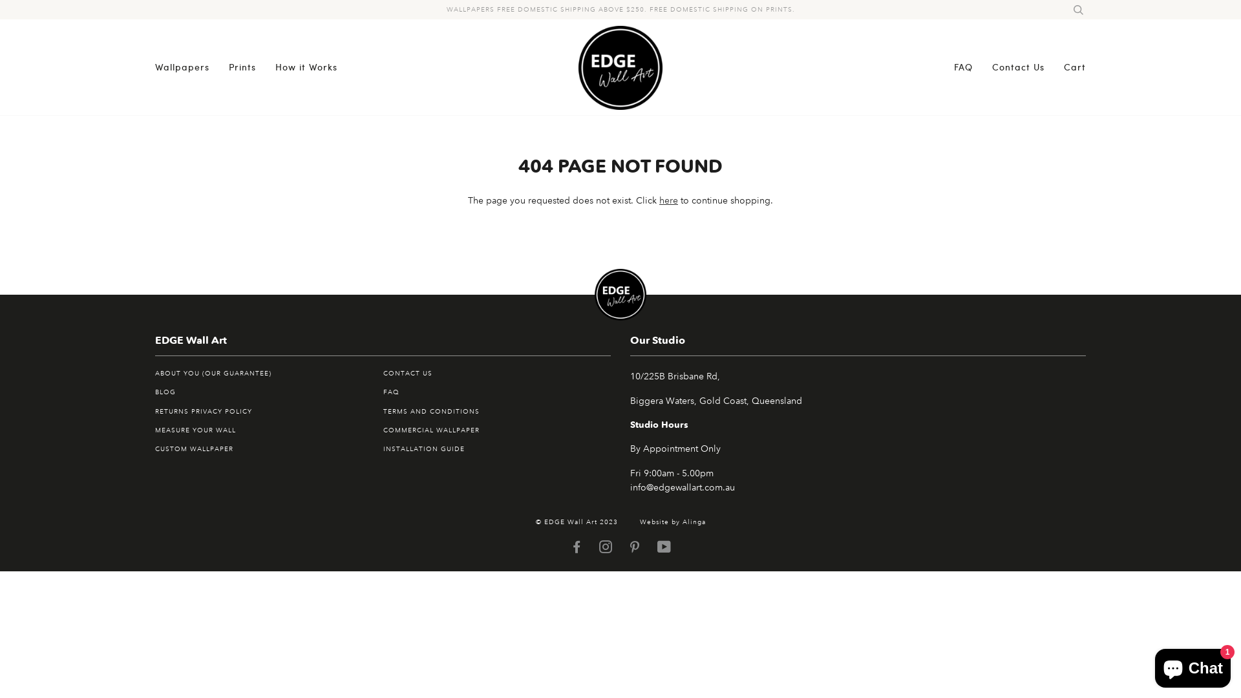 The width and height of the screenshot is (1241, 698). I want to click on INSTAGRAM, so click(605, 549).